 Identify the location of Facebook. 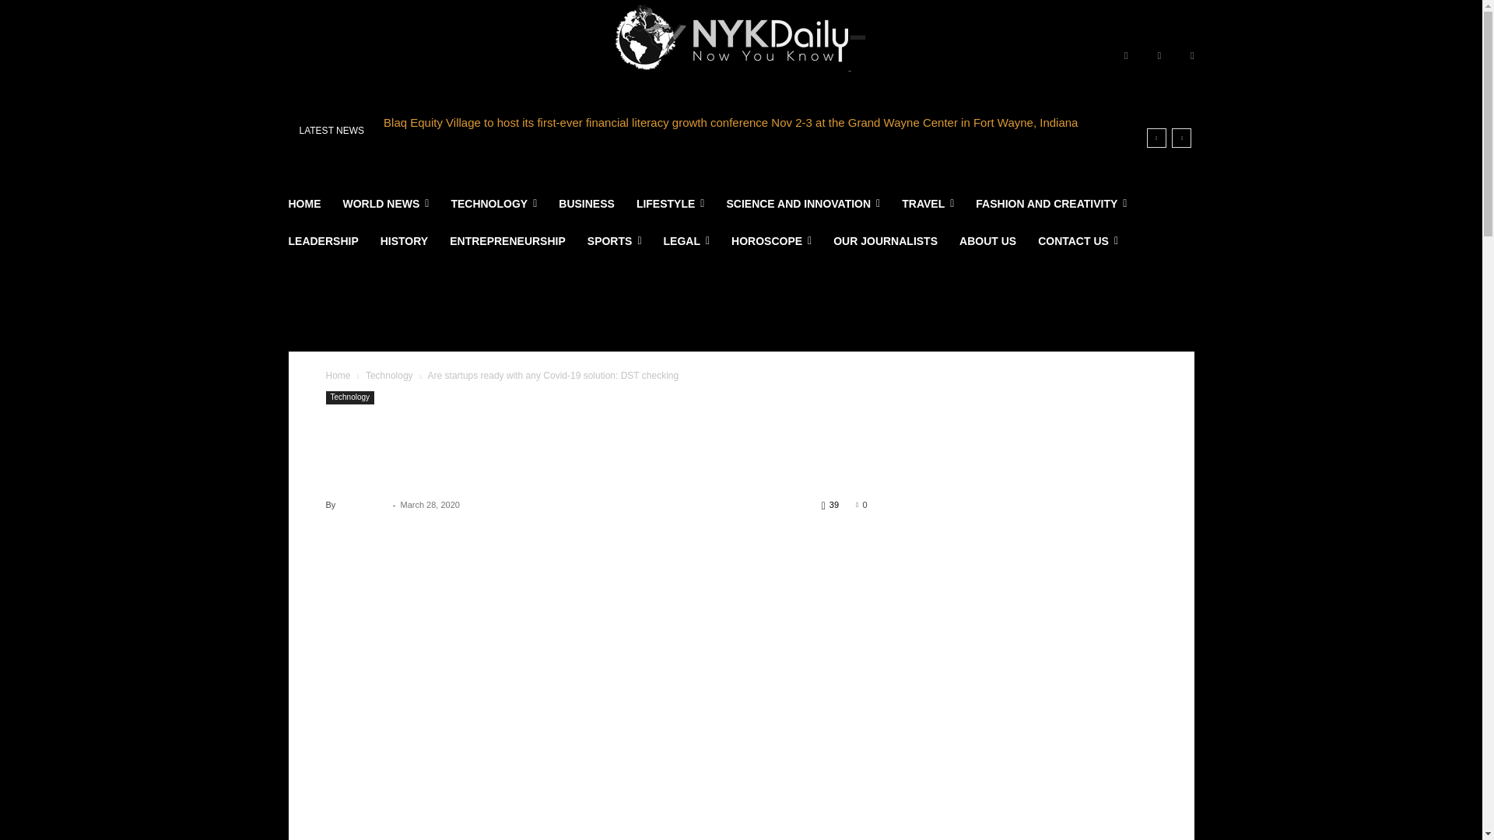
(1125, 56).